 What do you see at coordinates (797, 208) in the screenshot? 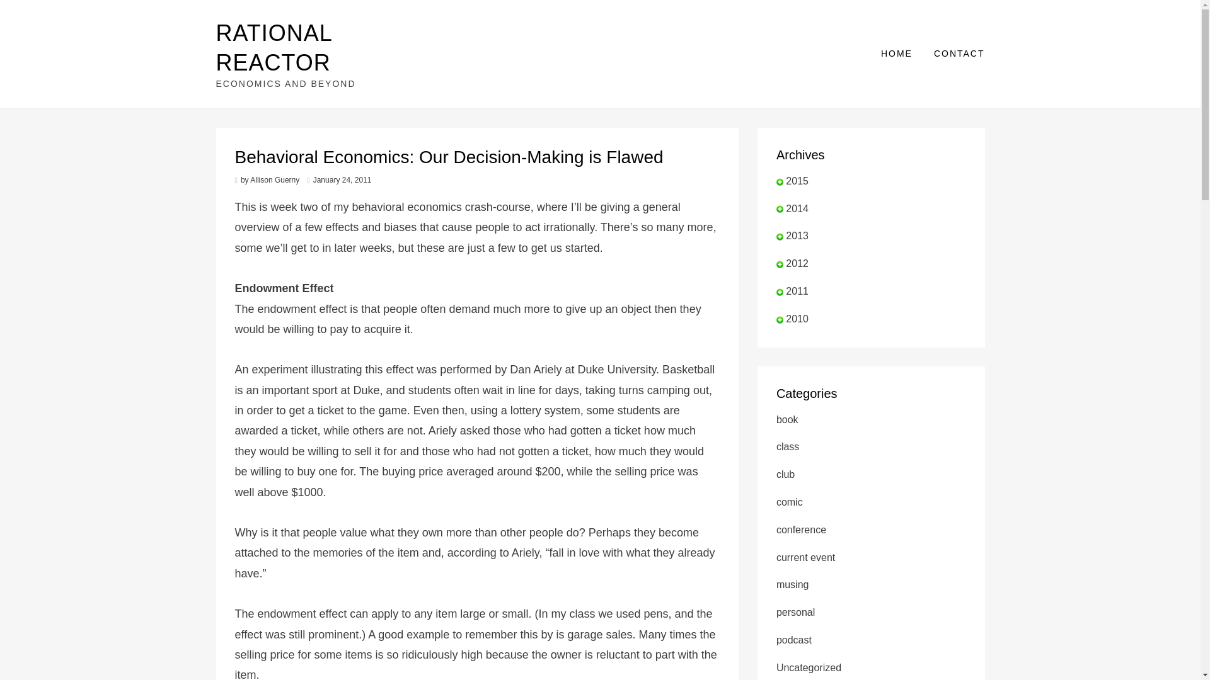
I see `2014` at bounding box center [797, 208].